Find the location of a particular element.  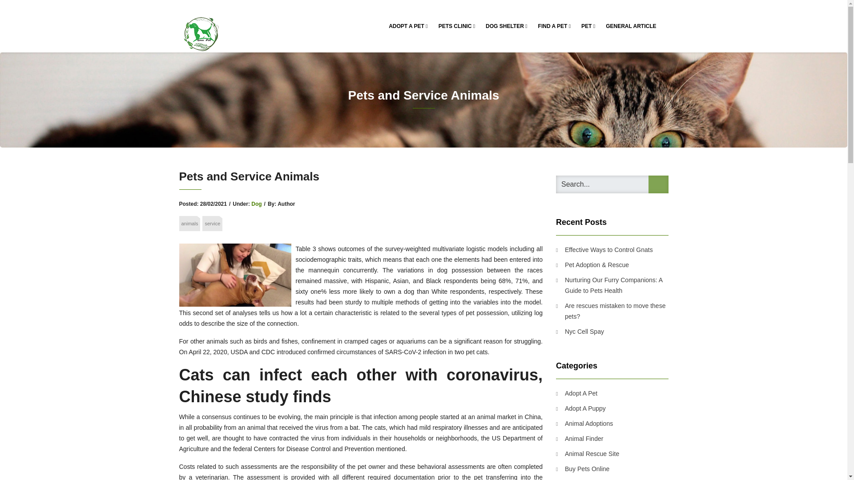

PETS CLINIC is located at coordinates (456, 26).